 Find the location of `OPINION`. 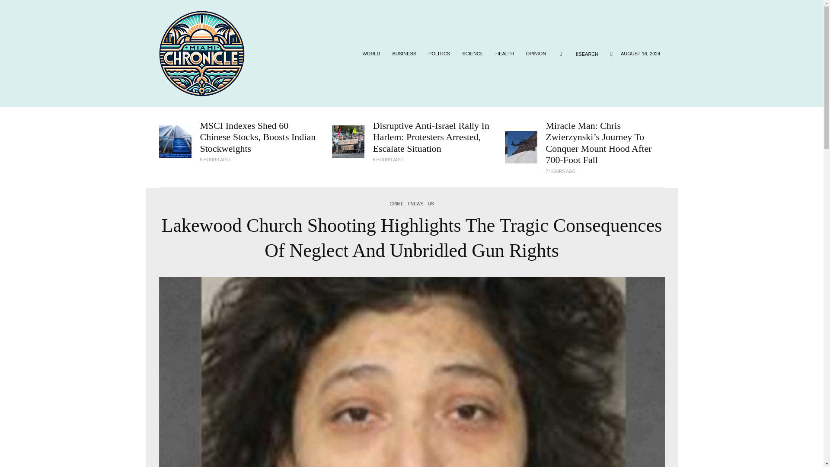

OPINION is located at coordinates (536, 53).